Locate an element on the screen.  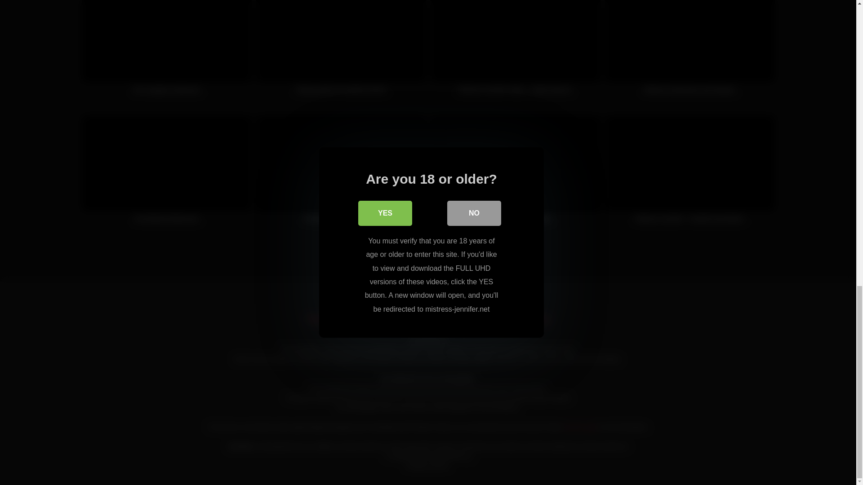
Terms and Conditions is located at coordinates (439, 319).